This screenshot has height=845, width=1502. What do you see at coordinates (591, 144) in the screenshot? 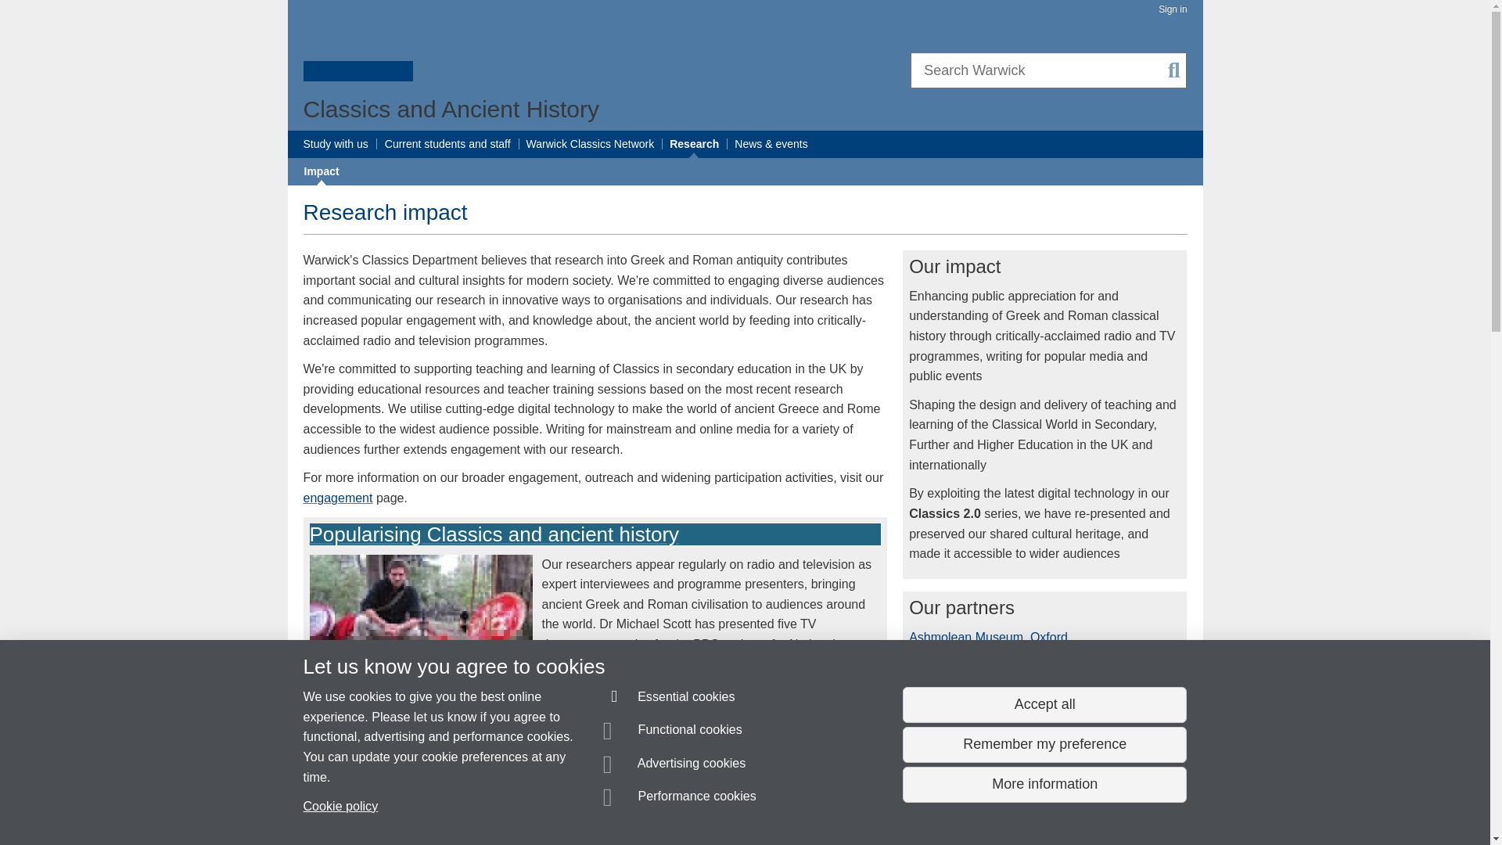
I see `Warwick Classics Network` at bounding box center [591, 144].